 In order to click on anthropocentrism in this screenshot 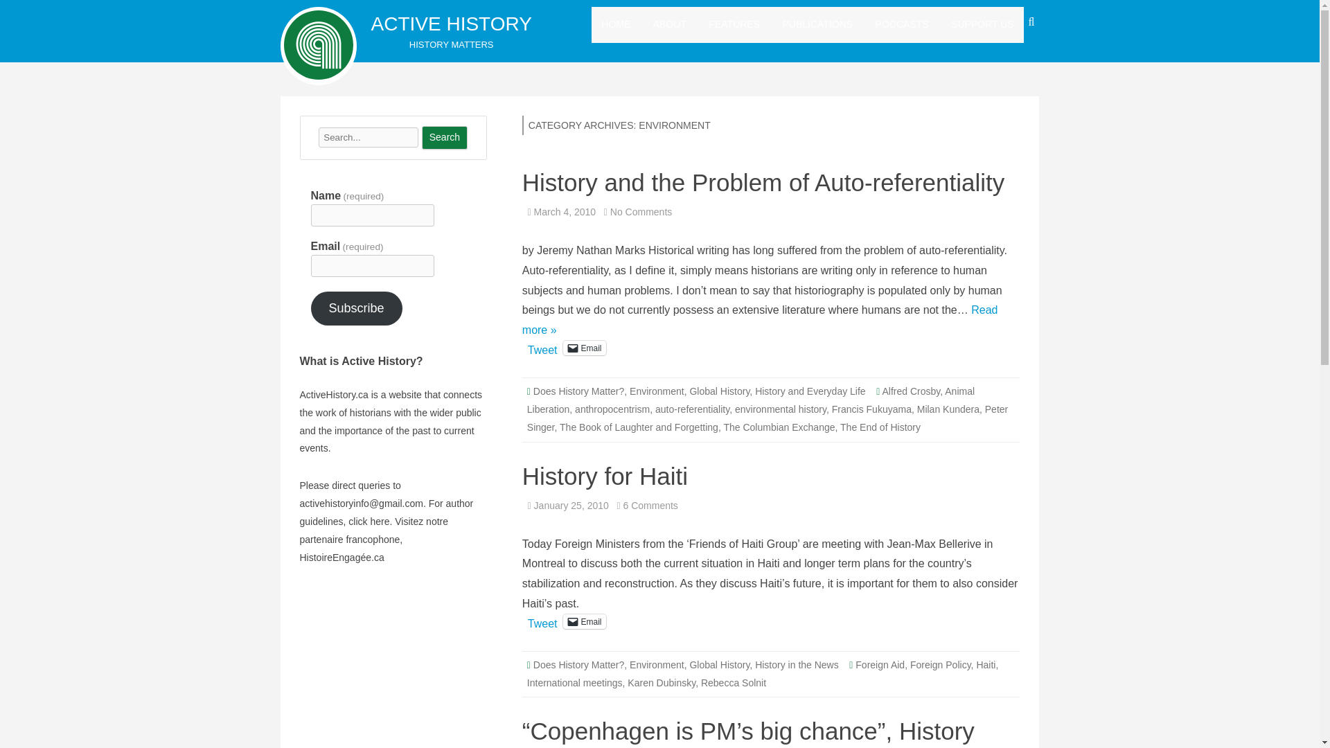, I will do `click(612, 409)`.